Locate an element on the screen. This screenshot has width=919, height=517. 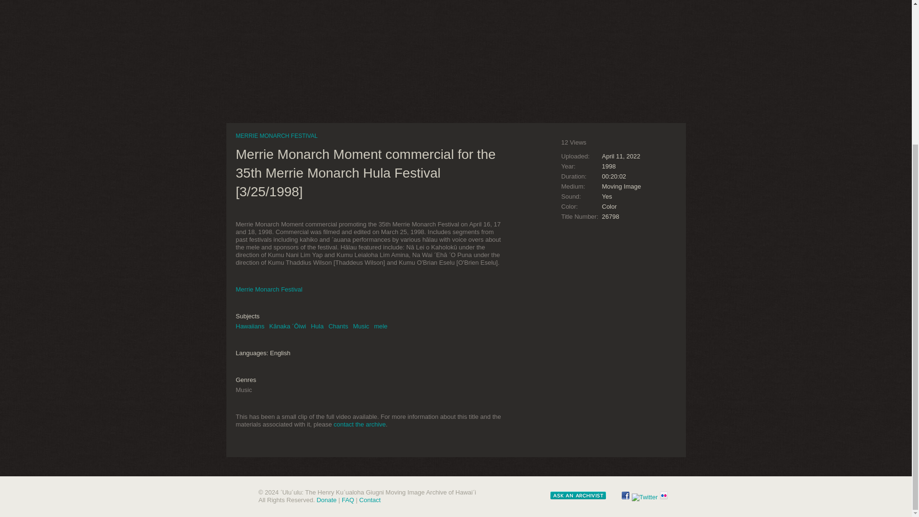
Donate is located at coordinates (326, 500).